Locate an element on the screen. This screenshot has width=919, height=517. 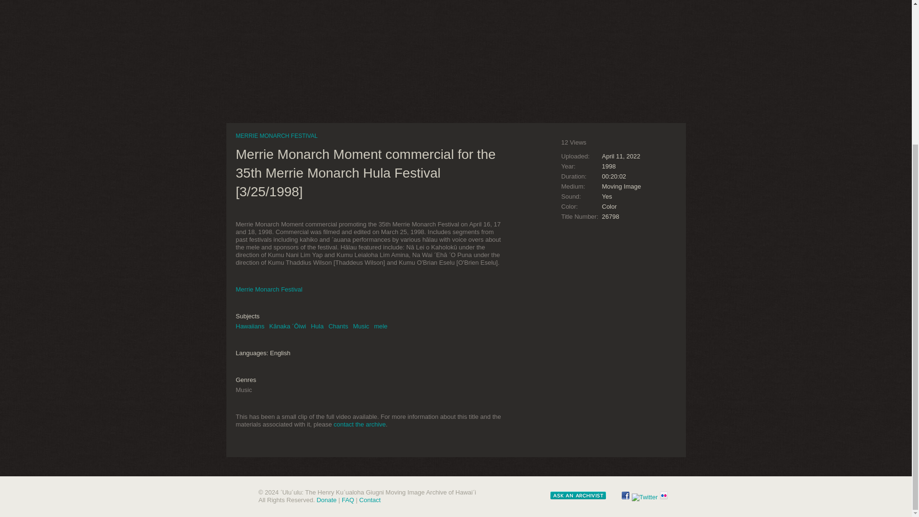
Donate is located at coordinates (326, 500).